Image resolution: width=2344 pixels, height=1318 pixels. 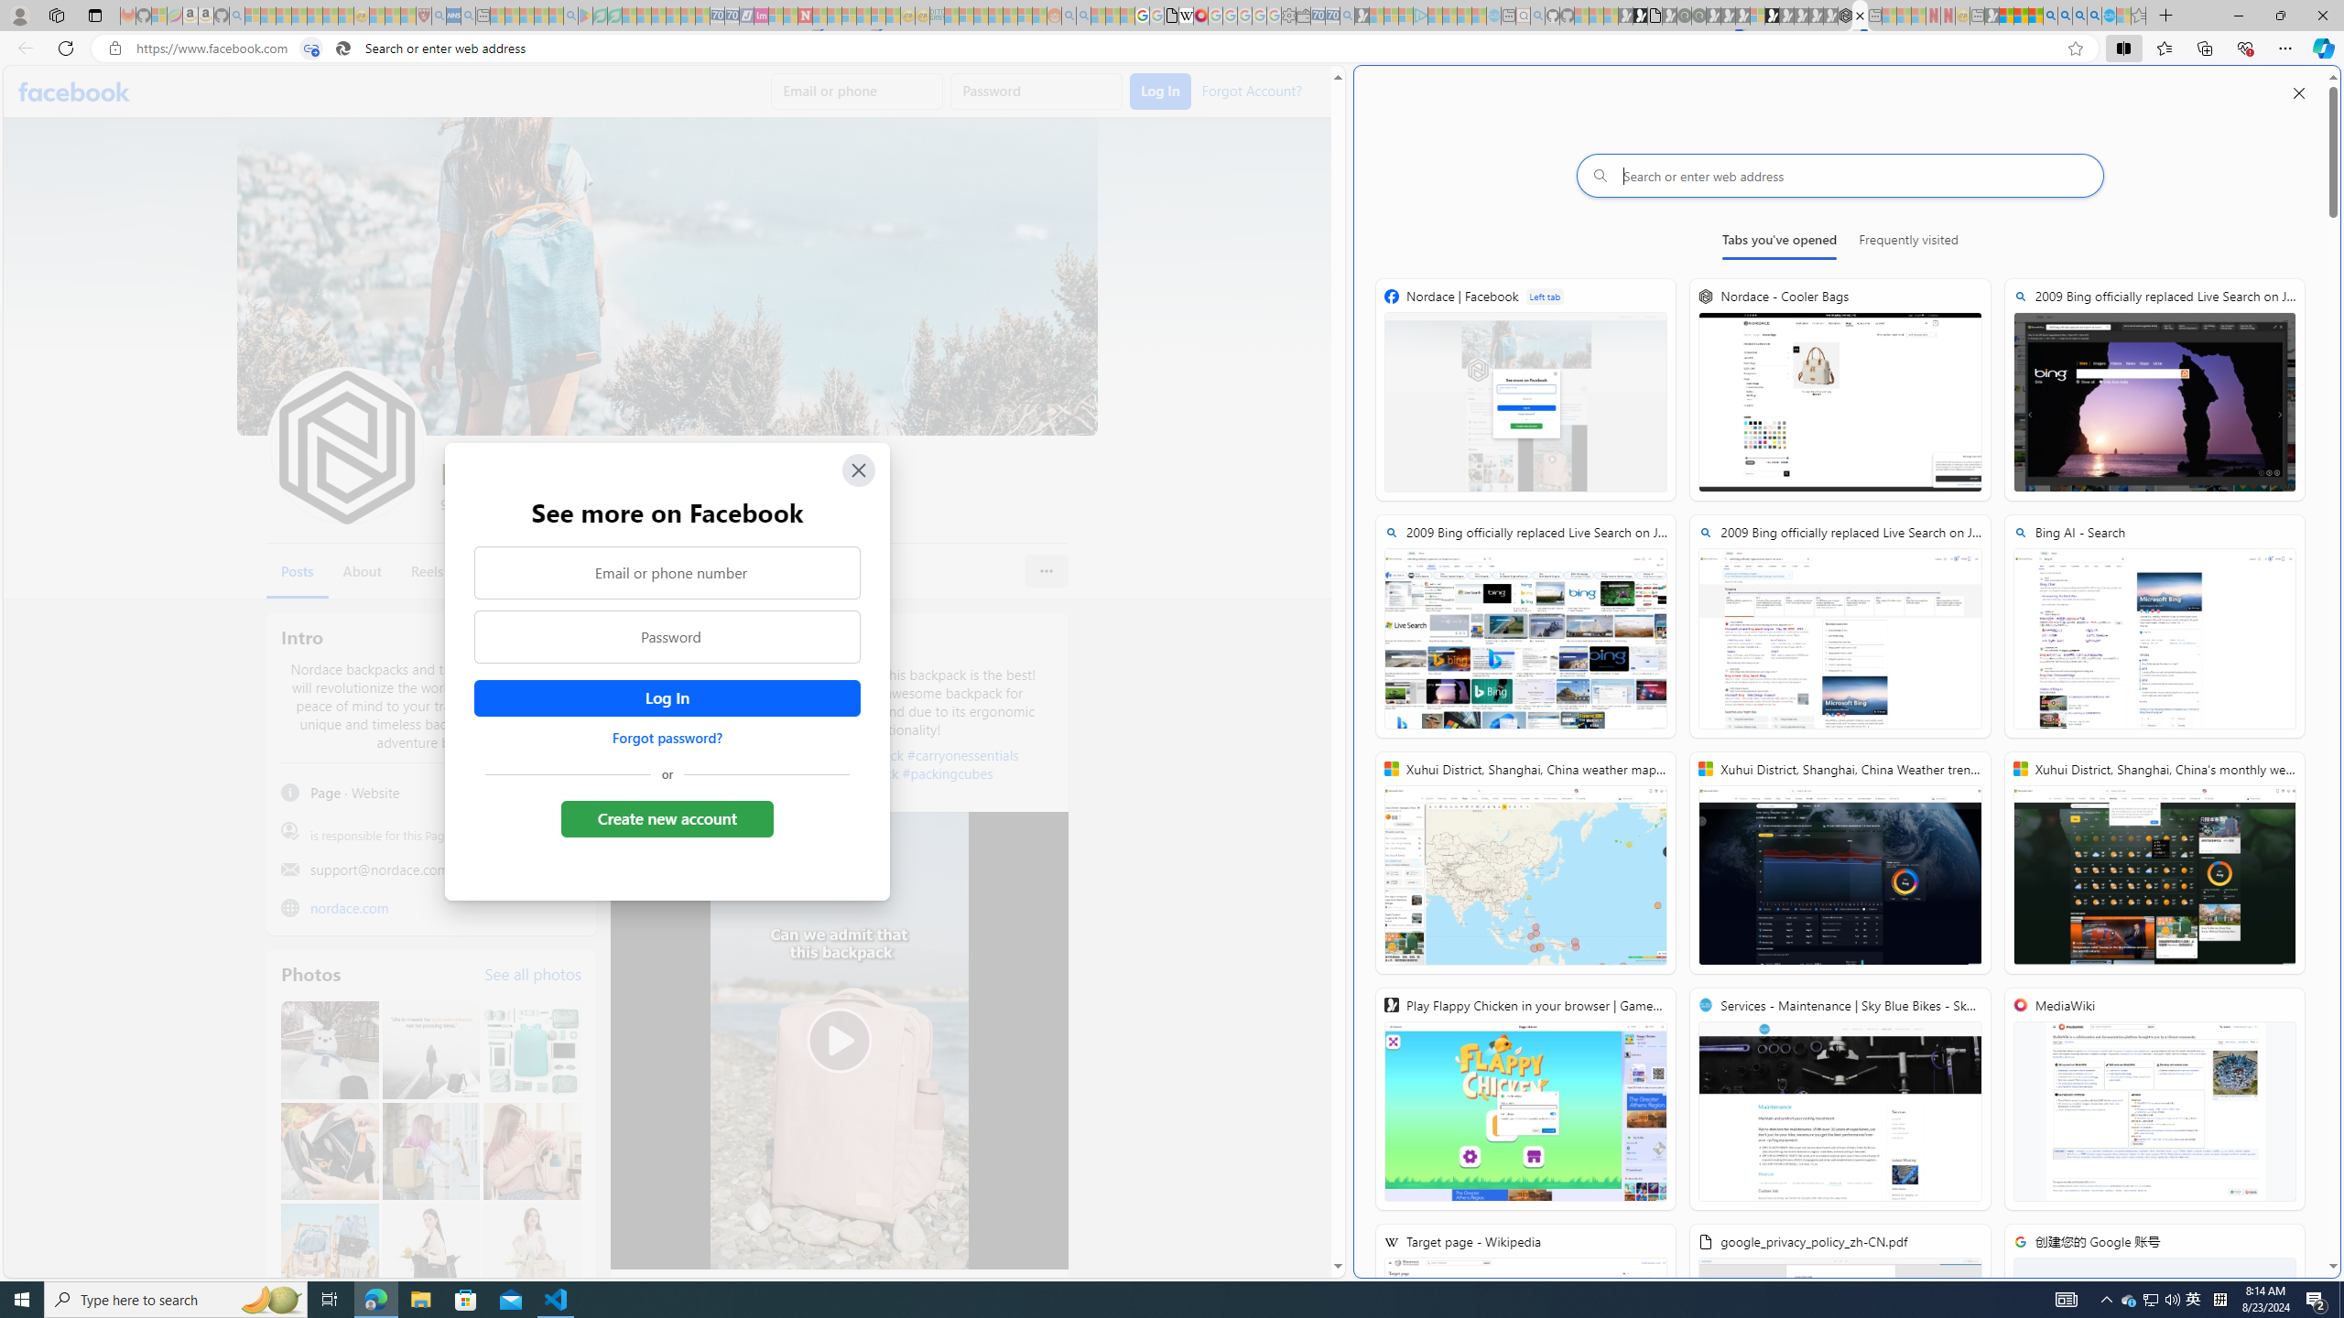 I want to click on 2009 Bing officially replaced Live Search on June 3 - Search, so click(x=2066, y=16).